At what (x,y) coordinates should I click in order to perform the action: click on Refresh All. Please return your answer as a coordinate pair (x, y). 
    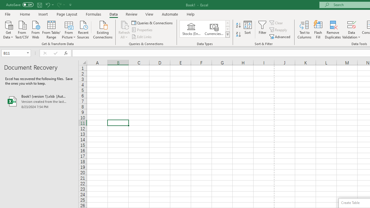
    Looking at the image, I should click on (124, 24).